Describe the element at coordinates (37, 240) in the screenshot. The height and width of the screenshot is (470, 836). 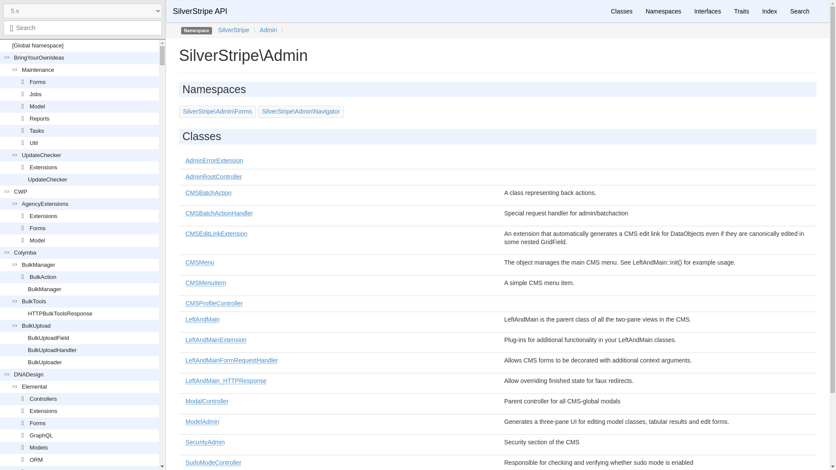
I see `Model` at that location.